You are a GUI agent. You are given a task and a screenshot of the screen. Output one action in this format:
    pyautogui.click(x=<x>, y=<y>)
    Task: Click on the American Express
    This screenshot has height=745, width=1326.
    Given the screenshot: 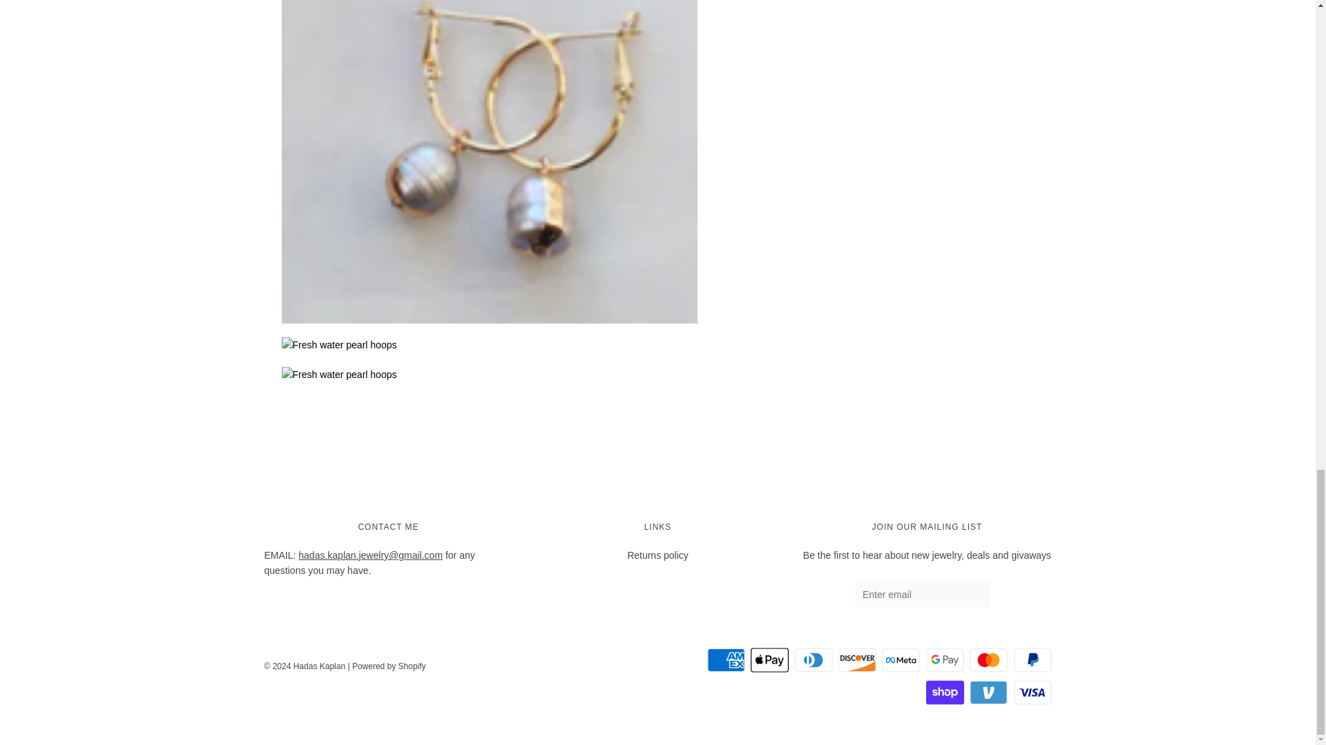 What is the action you would take?
    pyautogui.click(x=726, y=660)
    